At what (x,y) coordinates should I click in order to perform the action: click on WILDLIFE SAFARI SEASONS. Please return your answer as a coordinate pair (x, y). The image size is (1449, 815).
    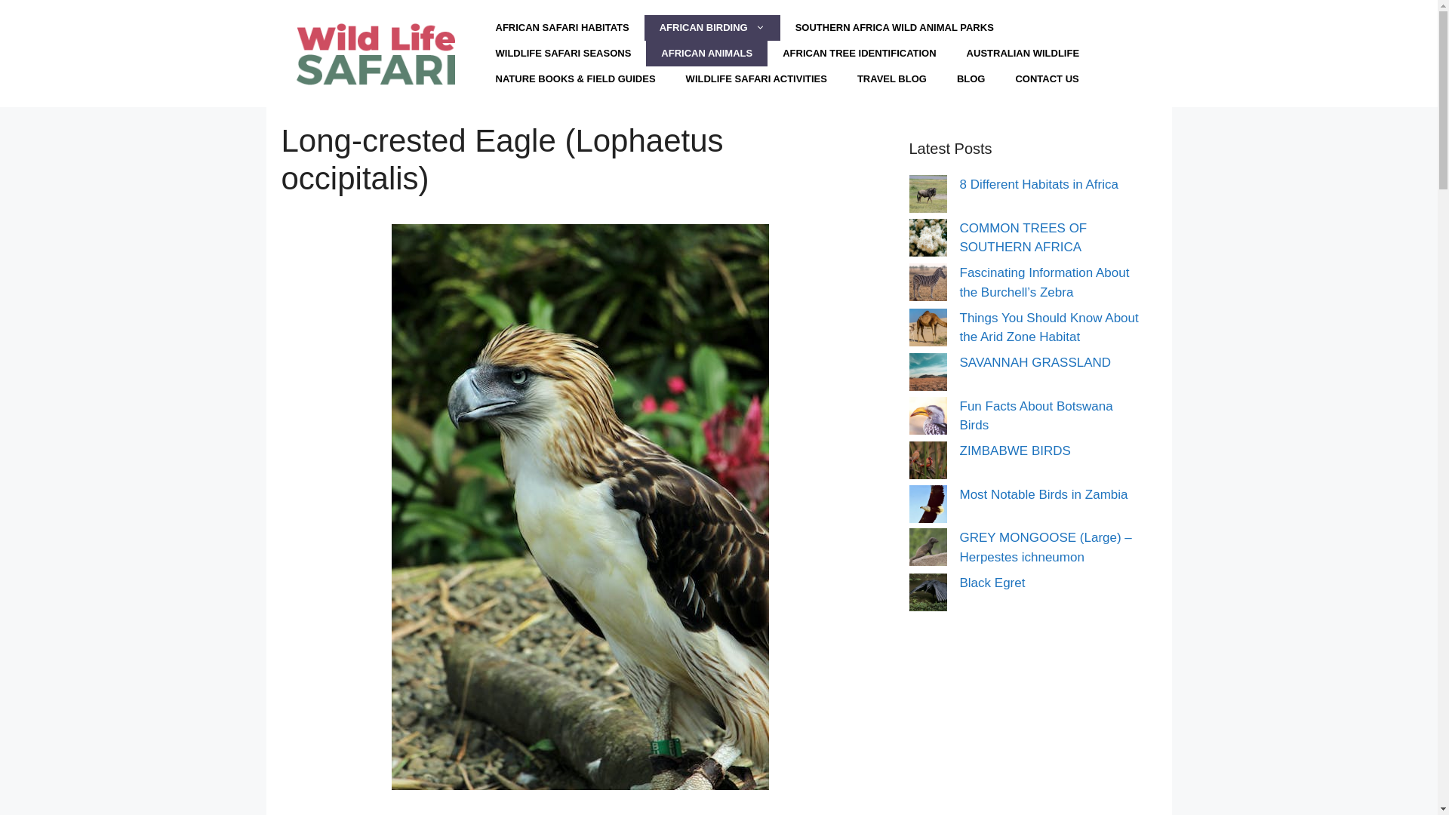
    Looking at the image, I should click on (563, 53).